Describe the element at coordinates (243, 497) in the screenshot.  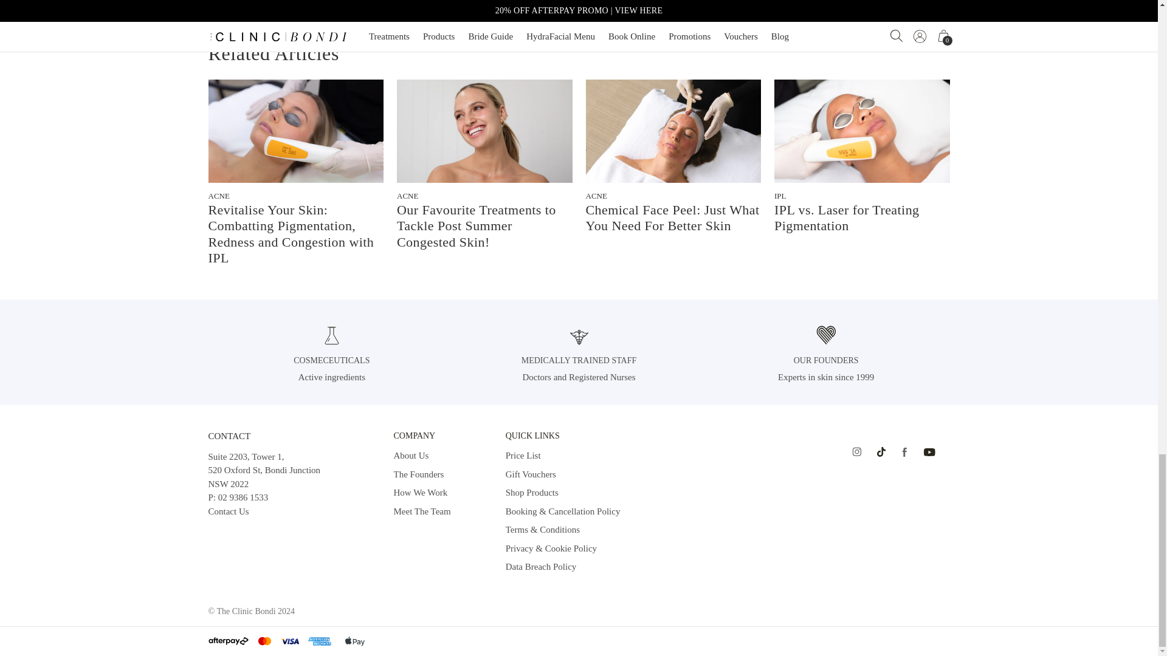
I see `tel:0293861533` at that location.